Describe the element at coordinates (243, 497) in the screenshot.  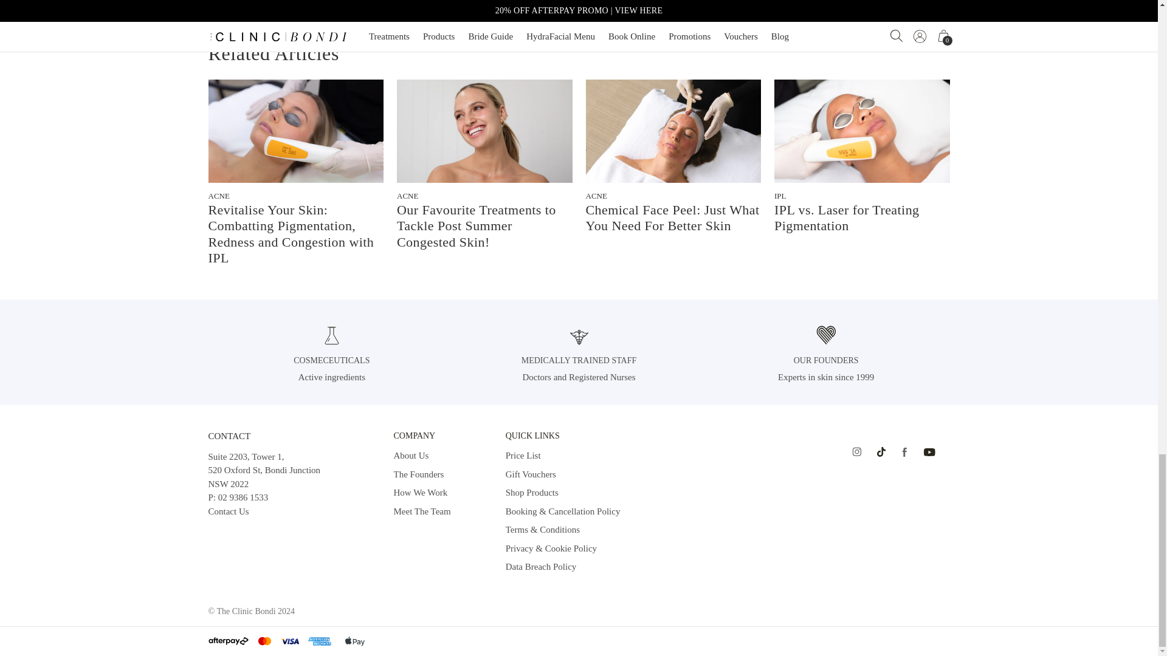
I see `tel:0293861533` at that location.